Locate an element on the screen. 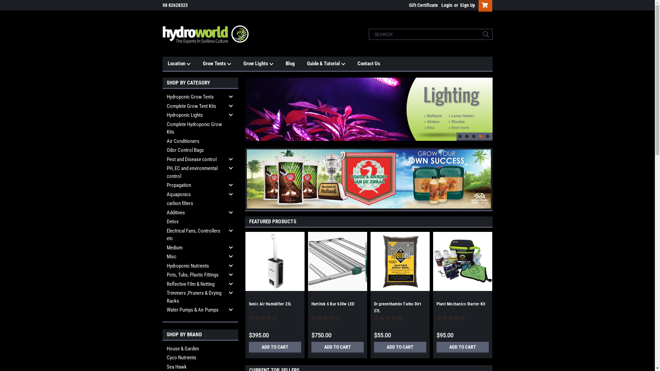 This screenshot has height=371, width=660. Trimmers ,Pruners & Drying Racks is located at coordinates (195, 297).